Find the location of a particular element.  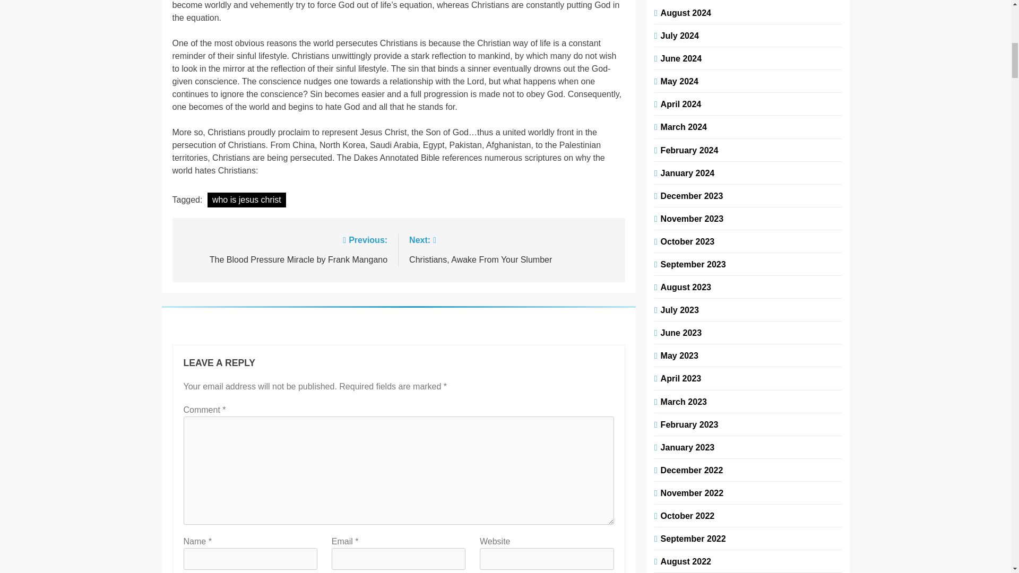

who is jesus christ is located at coordinates (247, 199).